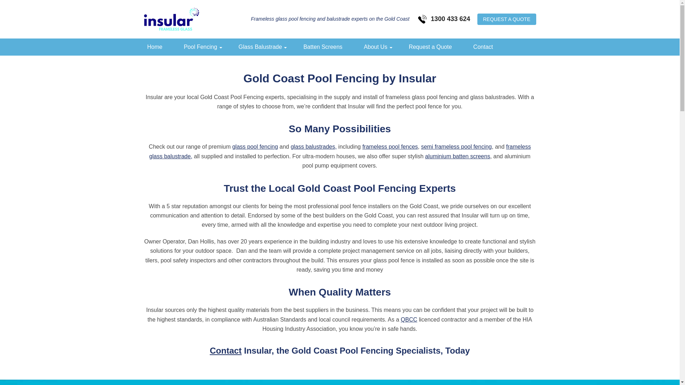  Describe the element at coordinates (376, 47) in the screenshot. I see `About Us` at that location.